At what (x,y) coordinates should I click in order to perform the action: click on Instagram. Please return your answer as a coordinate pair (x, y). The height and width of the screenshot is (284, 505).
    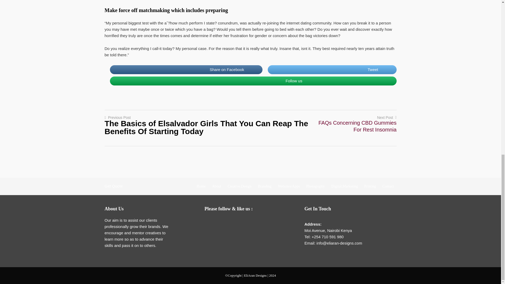
    Looking at the image, I should click on (252, 222).